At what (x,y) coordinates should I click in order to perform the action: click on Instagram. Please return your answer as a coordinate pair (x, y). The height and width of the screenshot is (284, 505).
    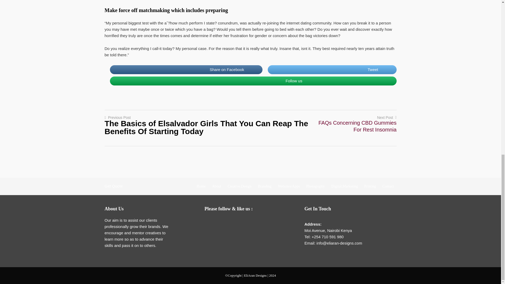
    Looking at the image, I should click on (252, 222).